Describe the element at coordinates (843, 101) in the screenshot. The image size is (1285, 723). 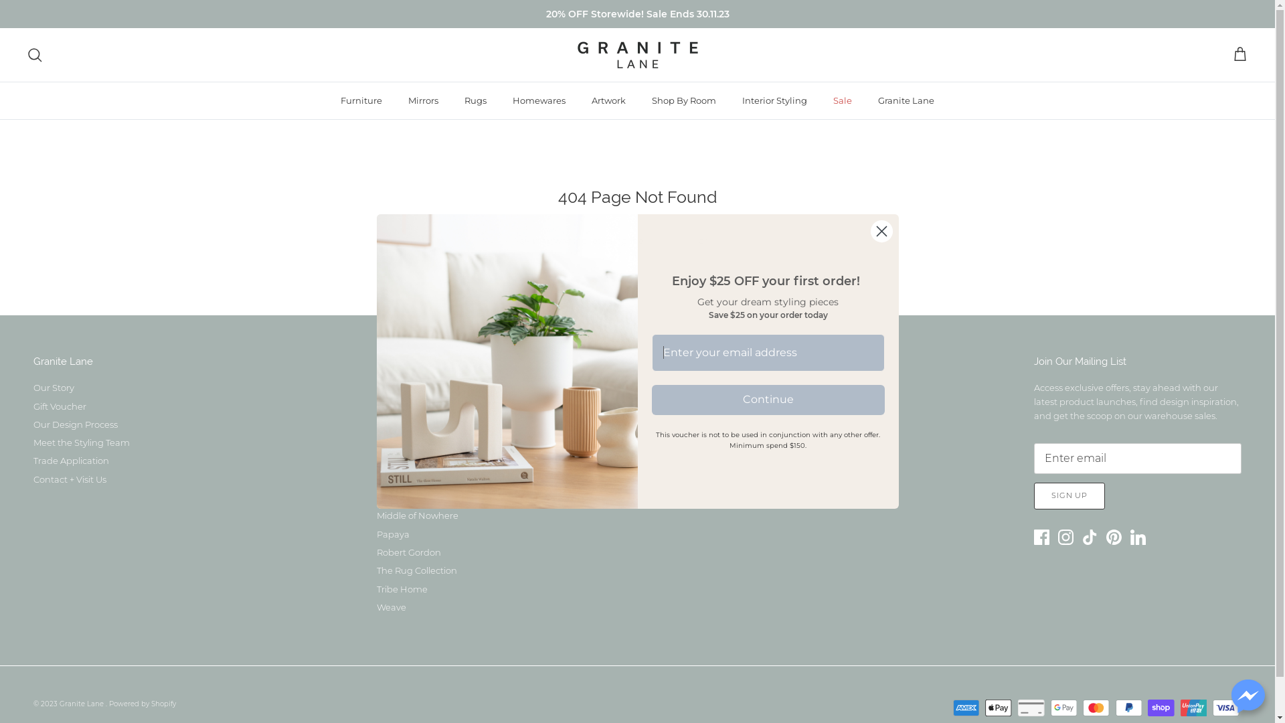
I see `Sale` at that location.